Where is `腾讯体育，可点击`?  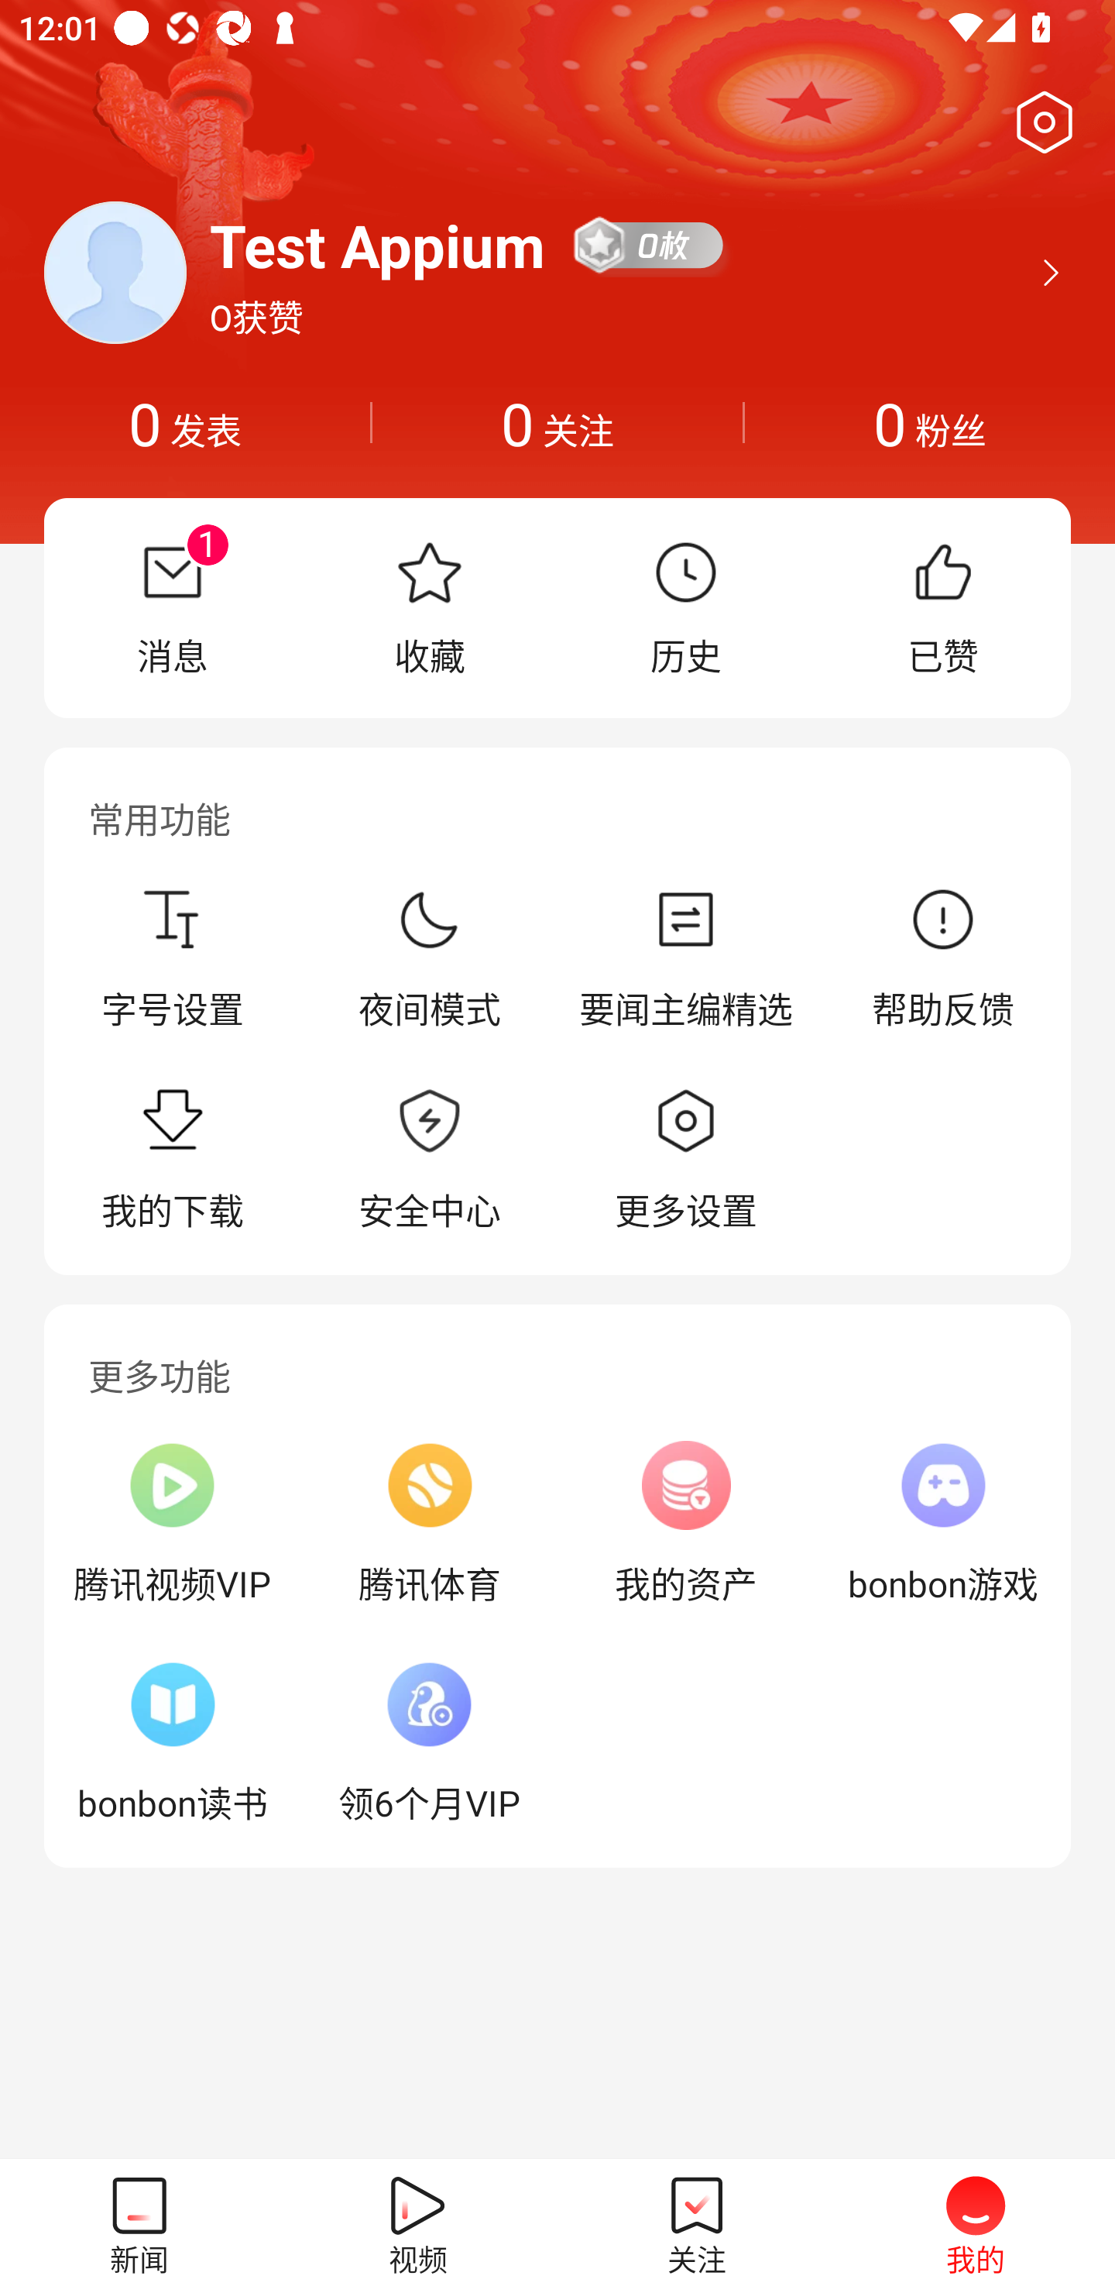 腾讯体育，可点击 is located at coordinates (429, 1523).